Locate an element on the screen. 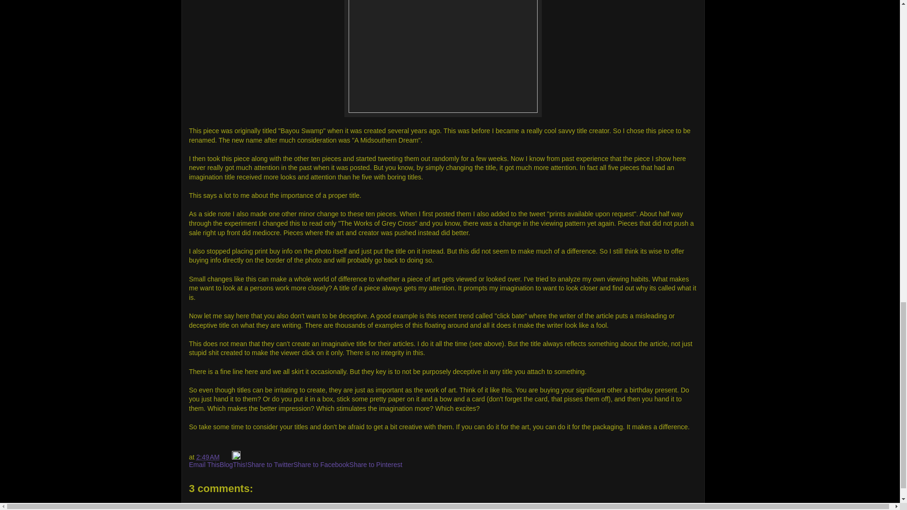 This screenshot has height=510, width=907. BlogThis! is located at coordinates (233, 465).